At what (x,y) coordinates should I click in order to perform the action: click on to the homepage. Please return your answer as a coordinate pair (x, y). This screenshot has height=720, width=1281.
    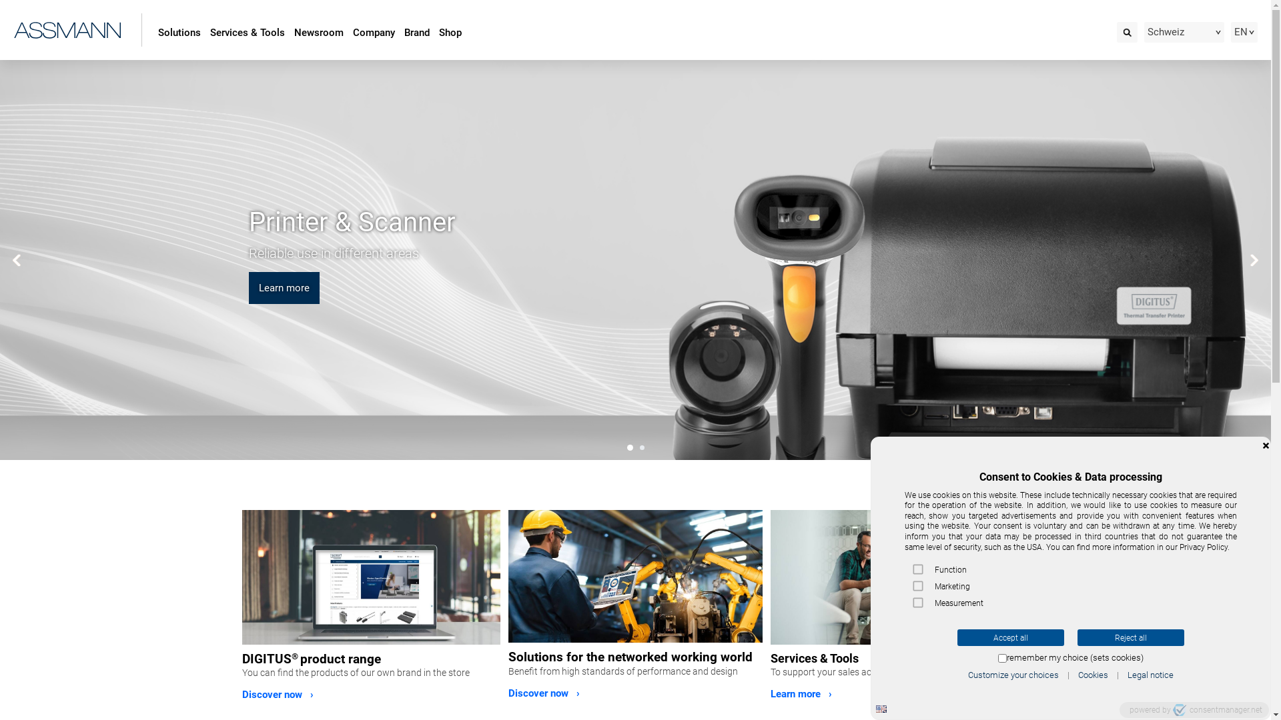
    Looking at the image, I should click on (68, 28).